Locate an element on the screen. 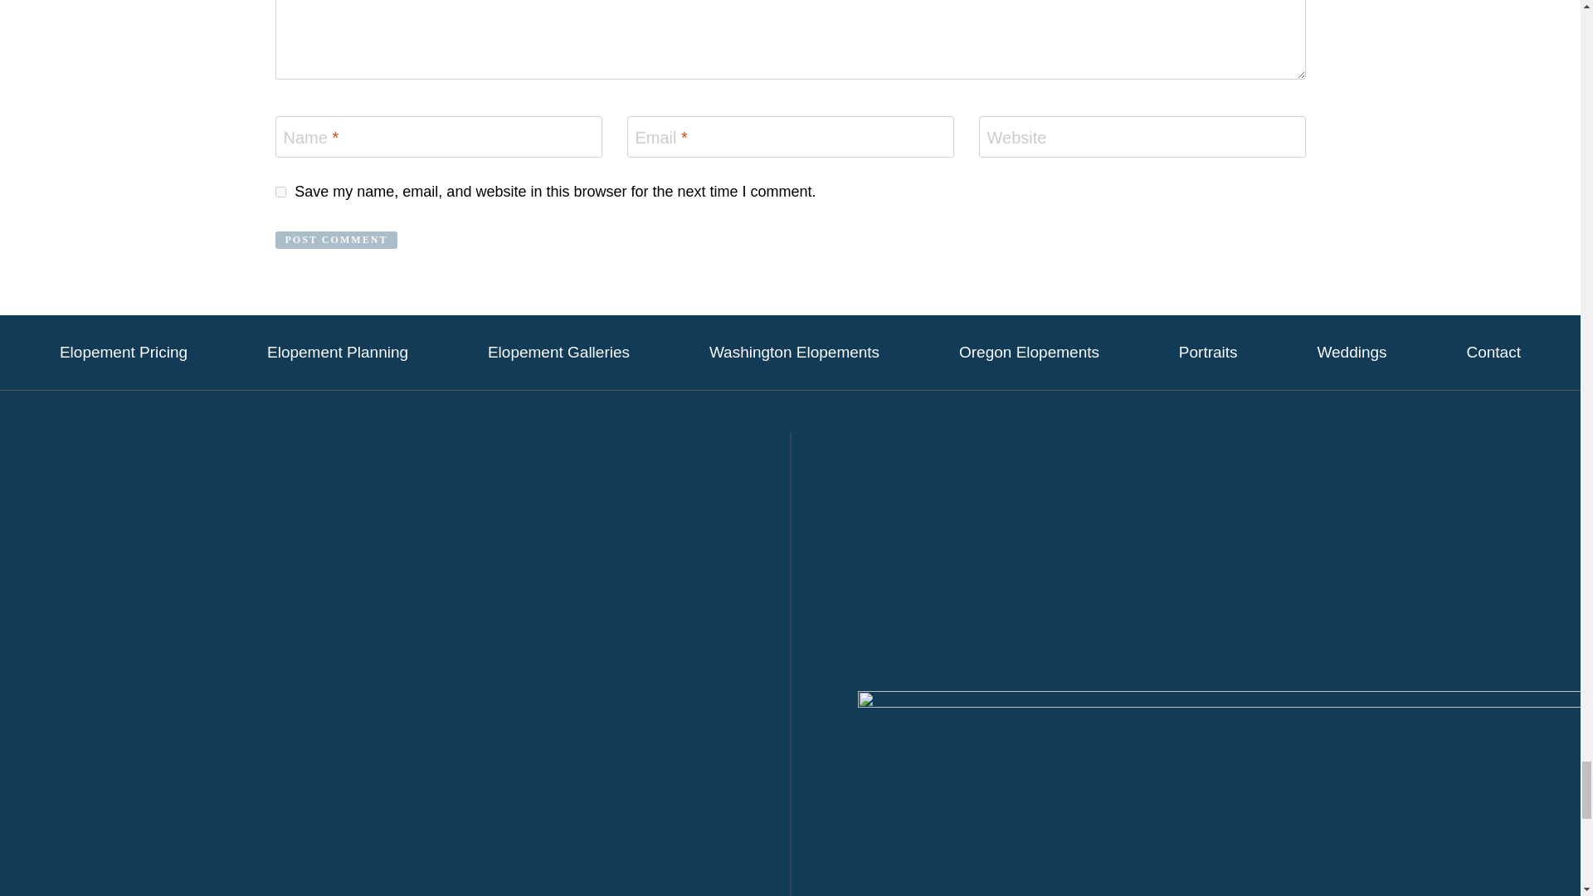 This screenshot has width=1593, height=896. yes is located at coordinates (280, 191).